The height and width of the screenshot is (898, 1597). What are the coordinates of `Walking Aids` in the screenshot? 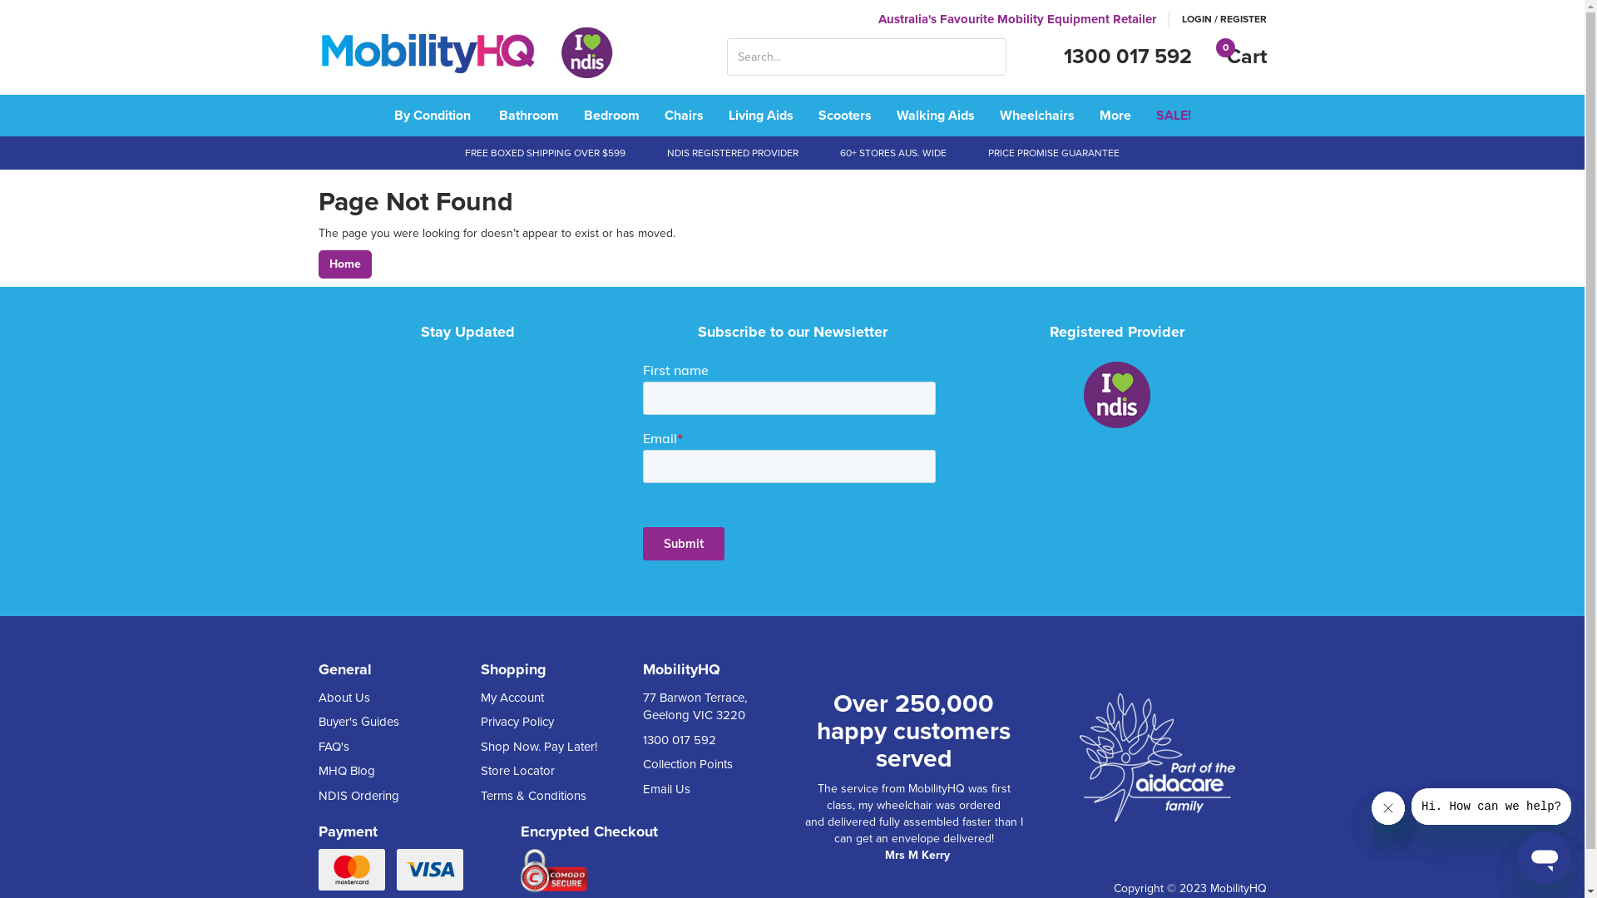 It's located at (935, 116).